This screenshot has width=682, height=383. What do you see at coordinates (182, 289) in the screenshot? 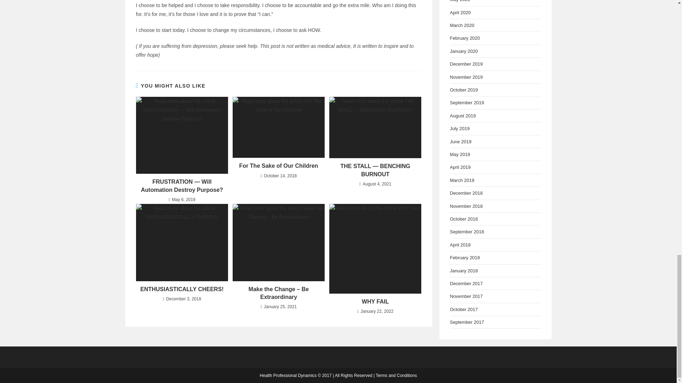
I see `ENTHUSIASTICALLY CHEERS!` at bounding box center [182, 289].